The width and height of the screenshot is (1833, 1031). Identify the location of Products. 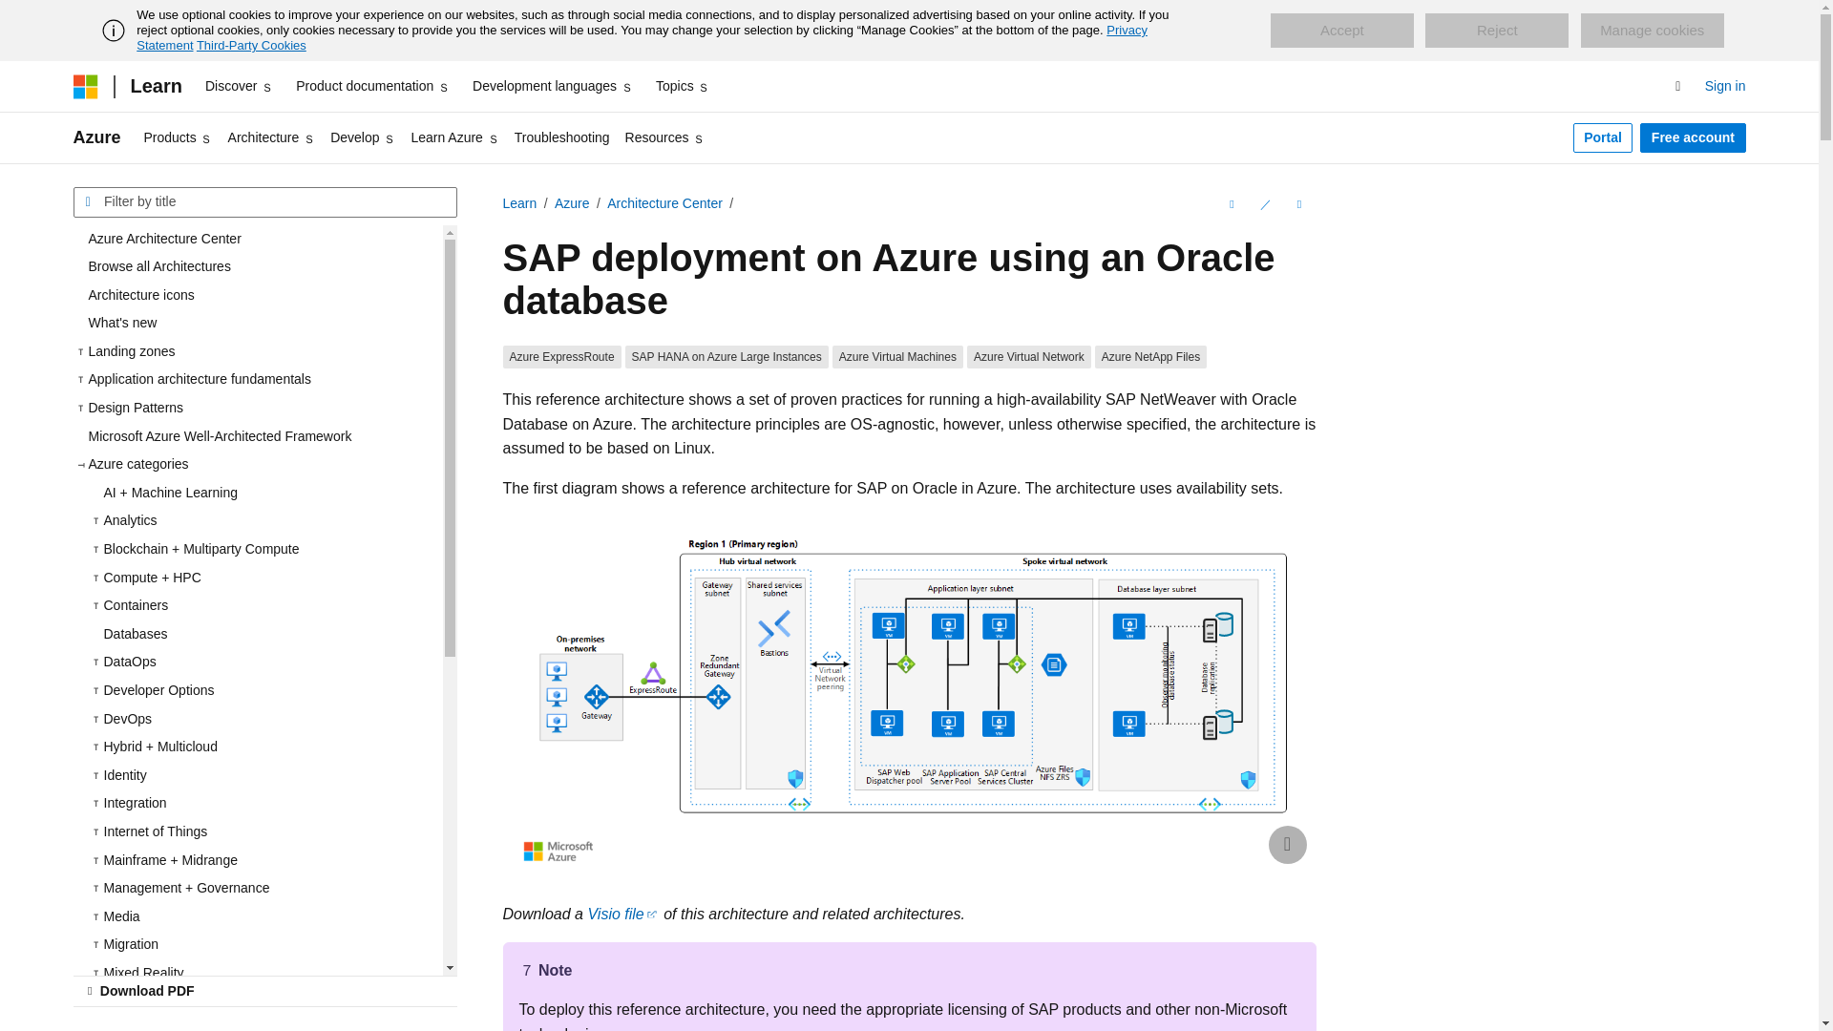
(178, 137).